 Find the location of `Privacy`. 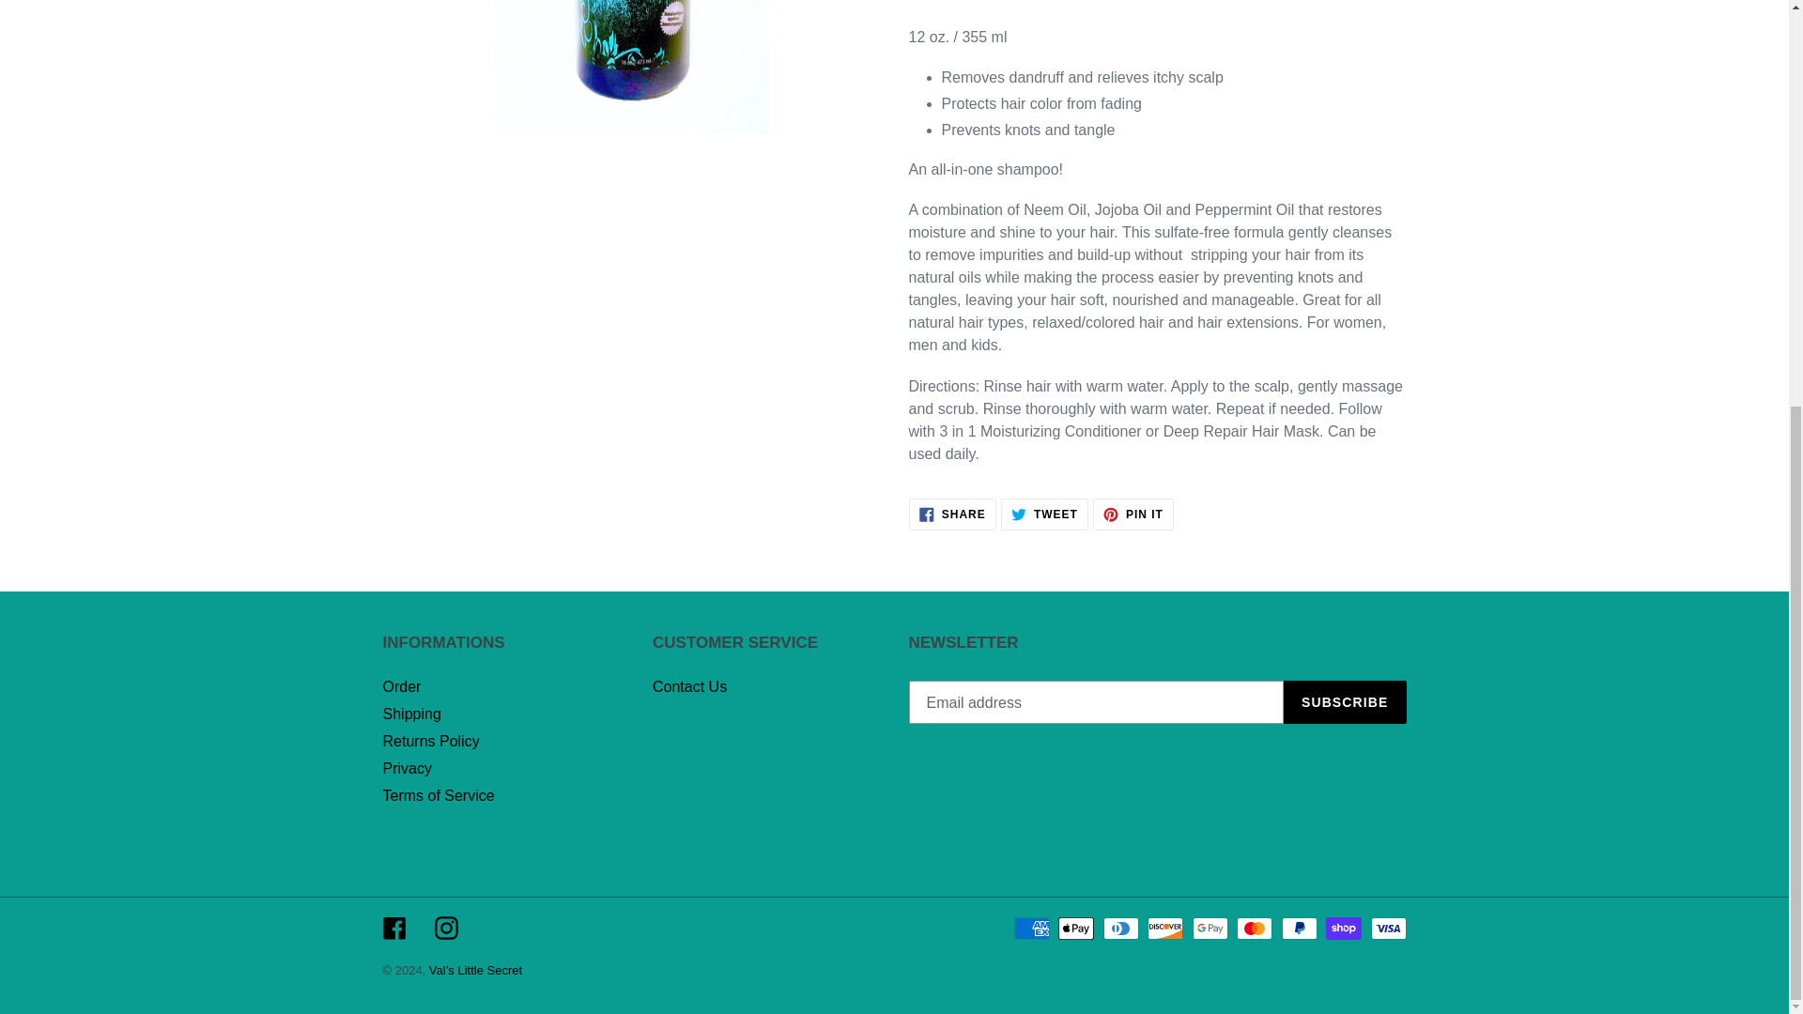

Privacy is located at coordinates (402, 685).